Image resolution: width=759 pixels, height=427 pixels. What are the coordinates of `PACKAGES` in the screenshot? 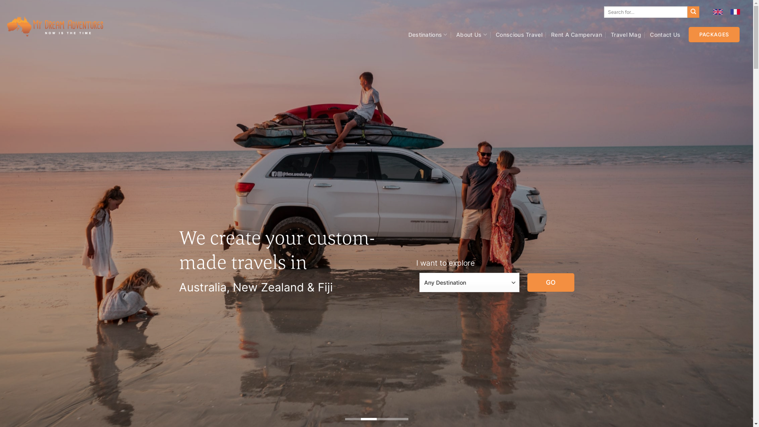 It's located at (714, 35).